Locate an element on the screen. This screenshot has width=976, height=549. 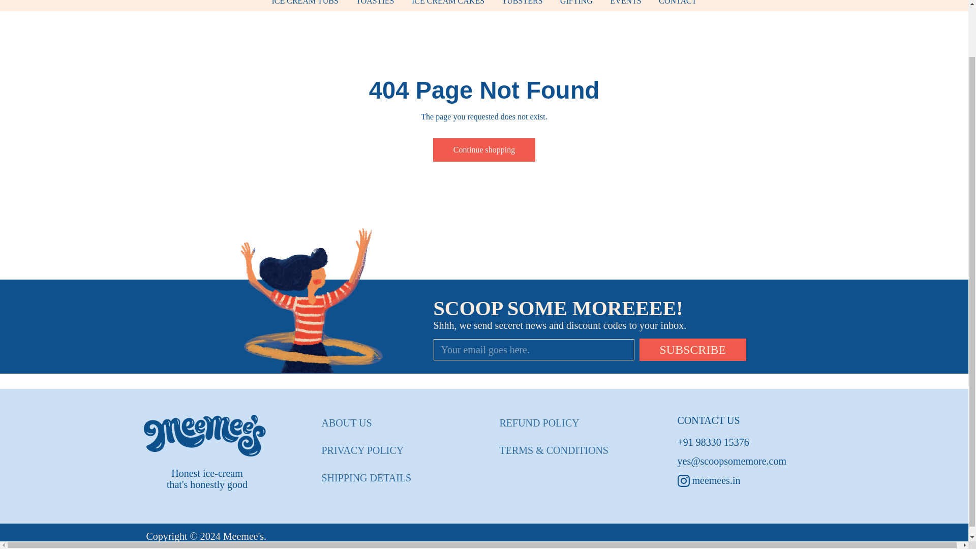
CONTACT is located at coordinates (677, 5).